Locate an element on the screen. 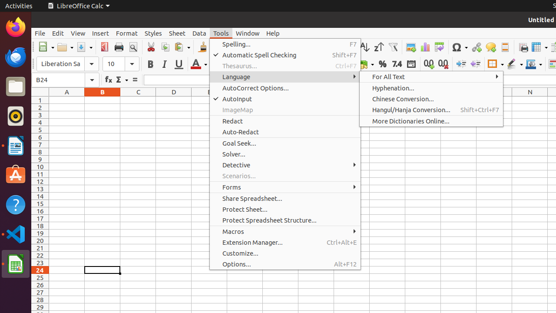  Freeze Rows and Columns is located at coordinates (539, 47).